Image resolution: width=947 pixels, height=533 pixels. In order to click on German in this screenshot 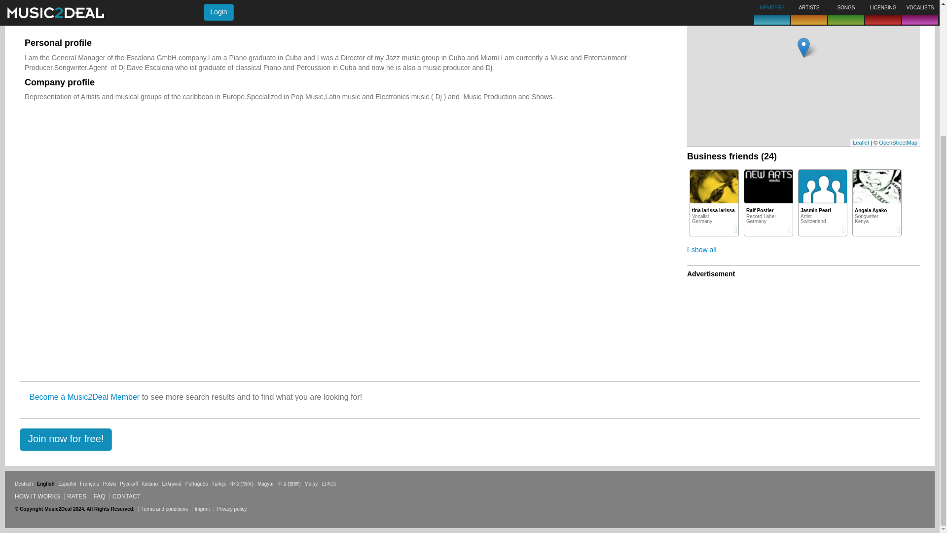, I will do `click(24, 484)`.